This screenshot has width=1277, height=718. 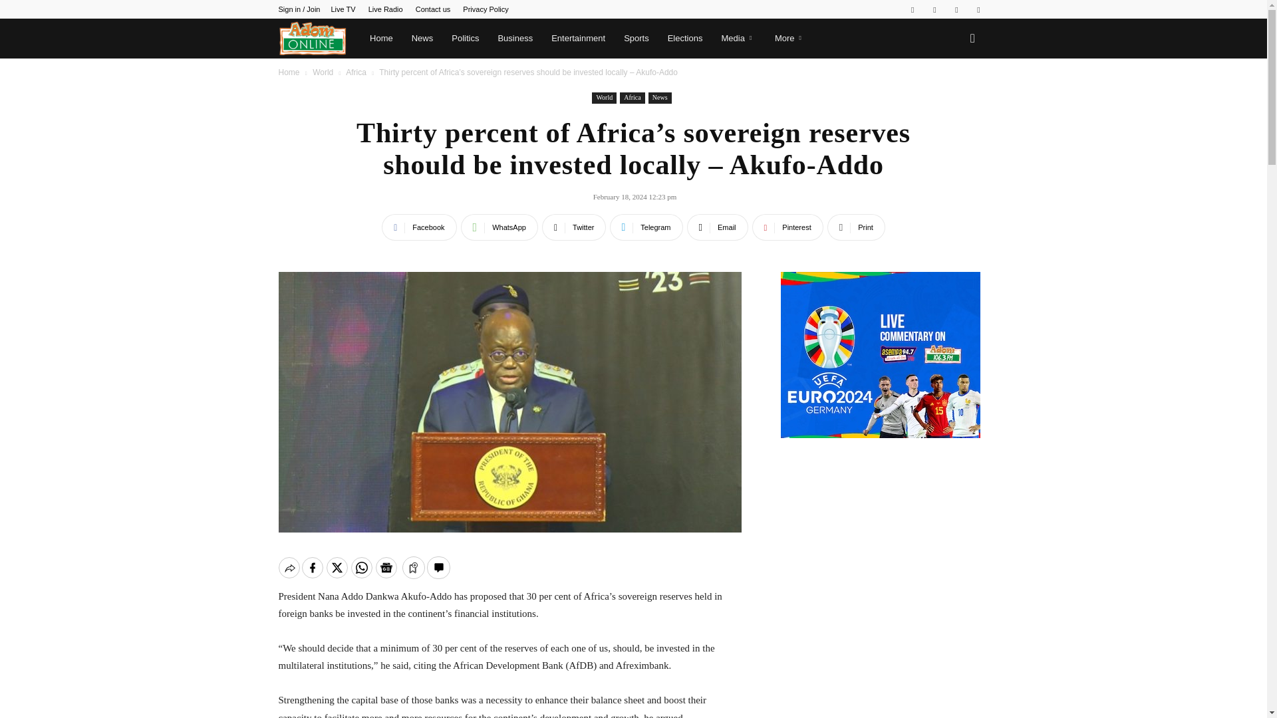 I want to click on View all posts in World, so click(x=323, y=72).